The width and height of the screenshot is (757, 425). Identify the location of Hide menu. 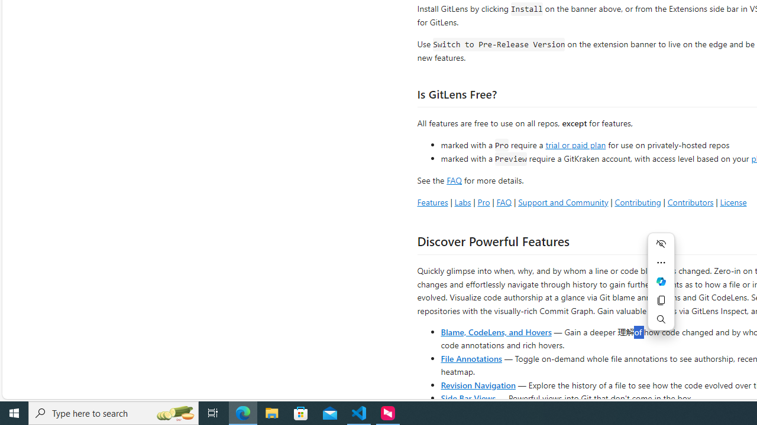
(661, 243).